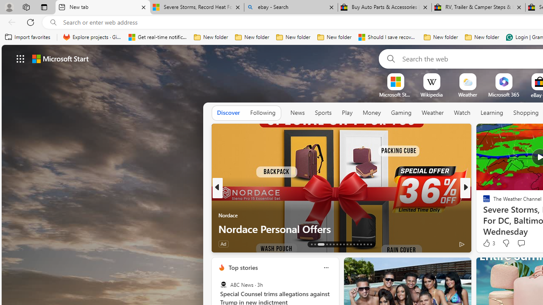 The width and height of the screenshot is (543, 305). Describe the element at coordinates (371, 244) in the screenshot. I see `AutomationID: tab-29` at that location.